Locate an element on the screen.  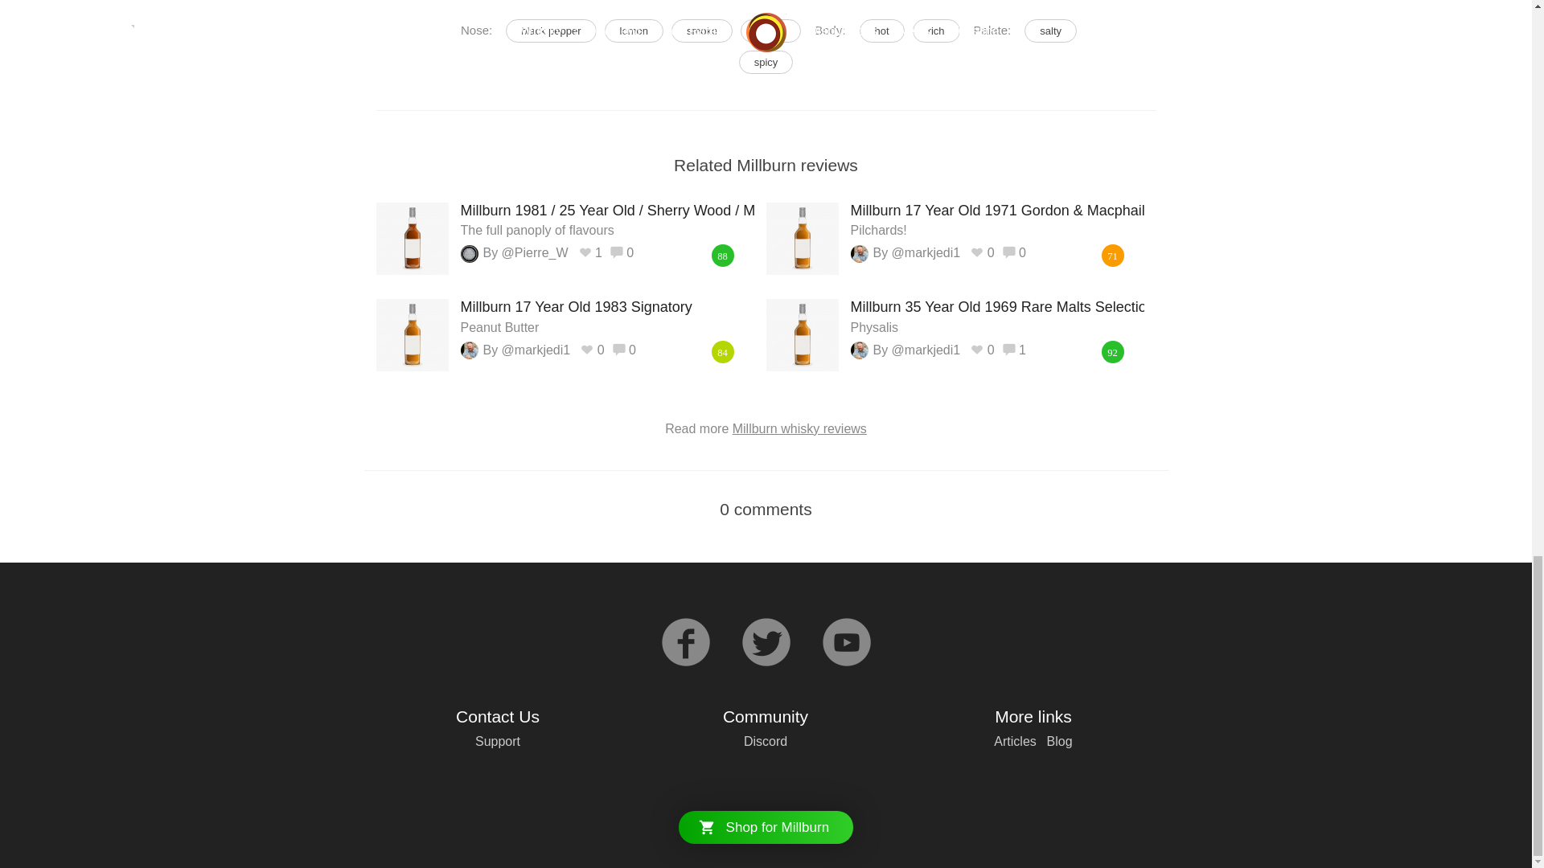
lemon is located at coordinates (634, 31).